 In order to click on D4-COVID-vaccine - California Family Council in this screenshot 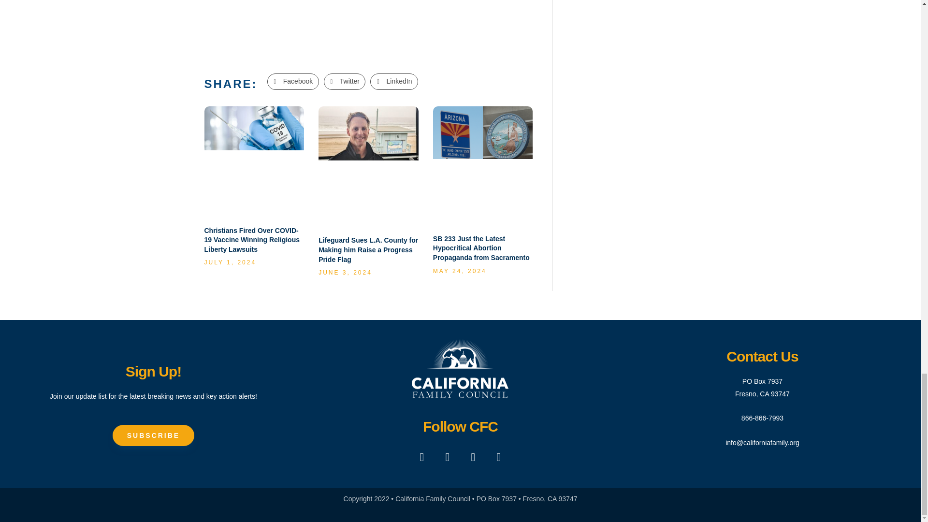, I will do `click(254, 129)`.